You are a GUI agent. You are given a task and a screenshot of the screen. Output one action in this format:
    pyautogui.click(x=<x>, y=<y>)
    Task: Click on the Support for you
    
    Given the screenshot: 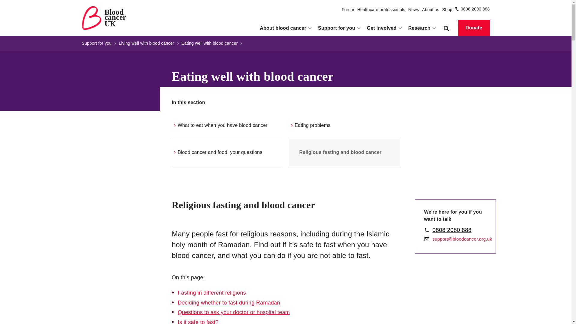 What is the action you would take?
    pyautogui.click(x=209, y=43)
    